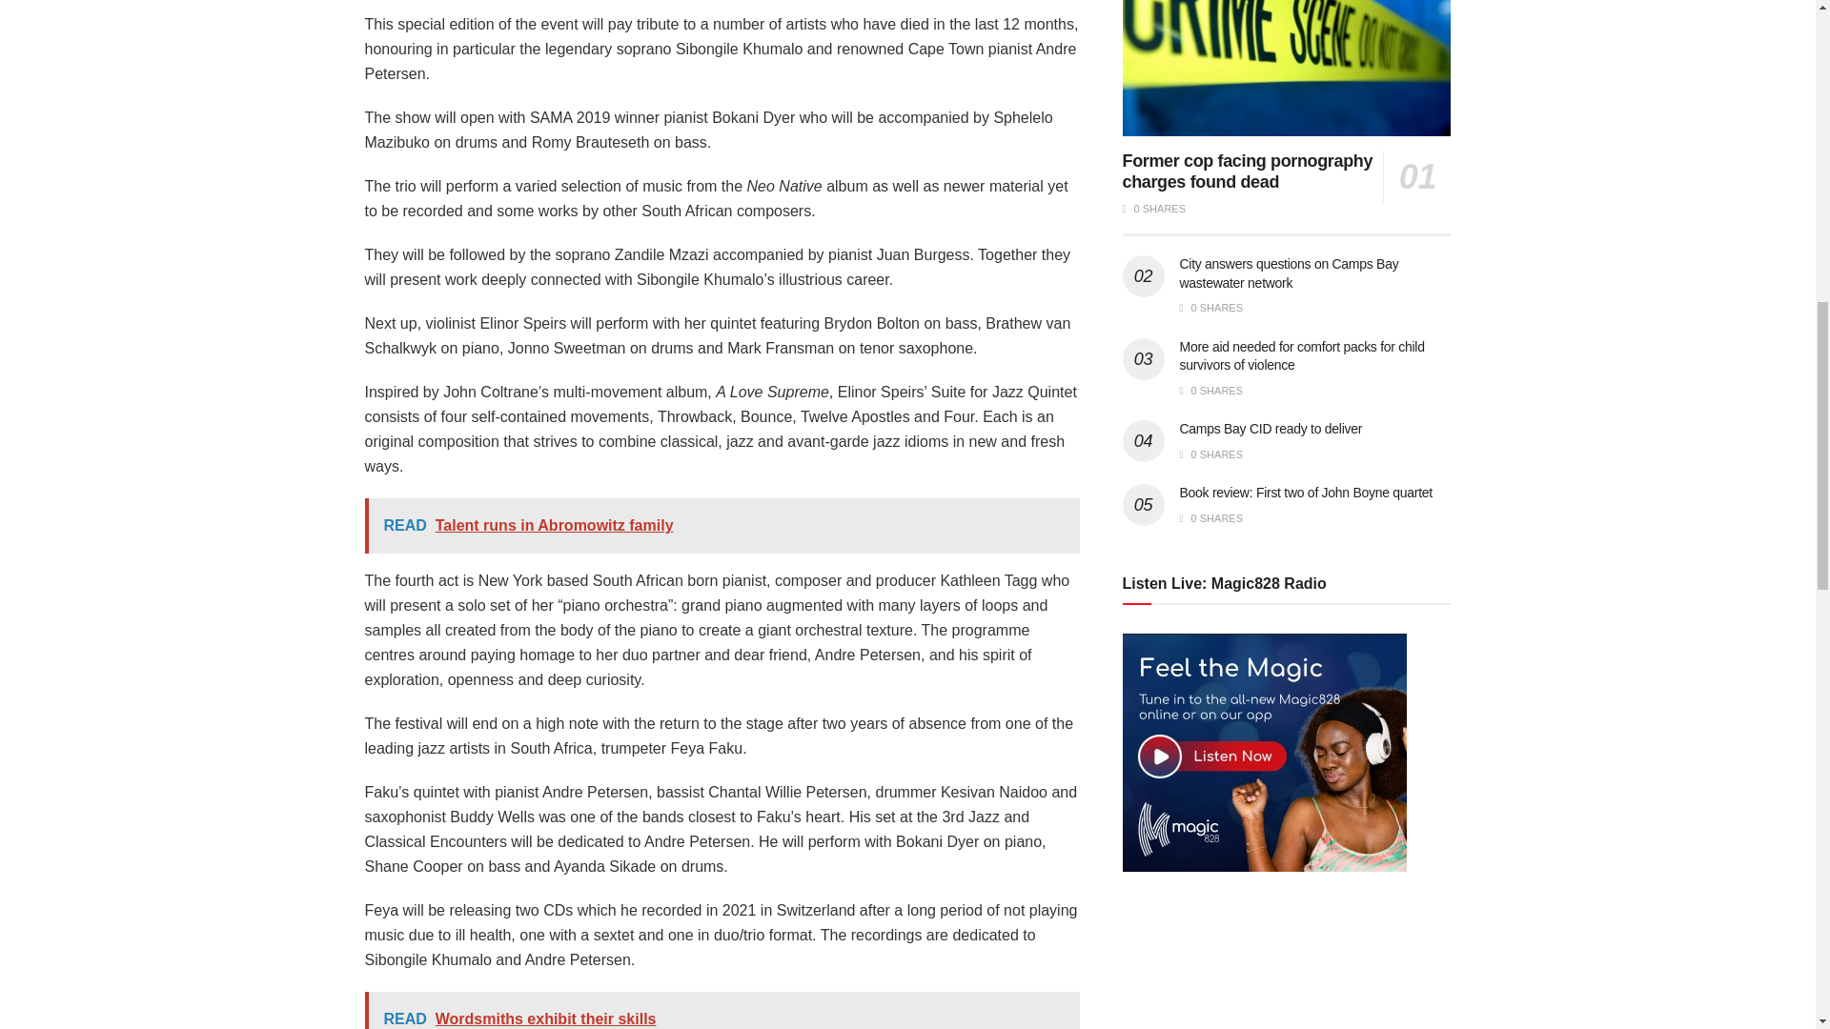 The width and height of the screenshot is (1830, 1029). I want to click on READ  Wordsmiths exhibit their skills, so click(722, 1010).